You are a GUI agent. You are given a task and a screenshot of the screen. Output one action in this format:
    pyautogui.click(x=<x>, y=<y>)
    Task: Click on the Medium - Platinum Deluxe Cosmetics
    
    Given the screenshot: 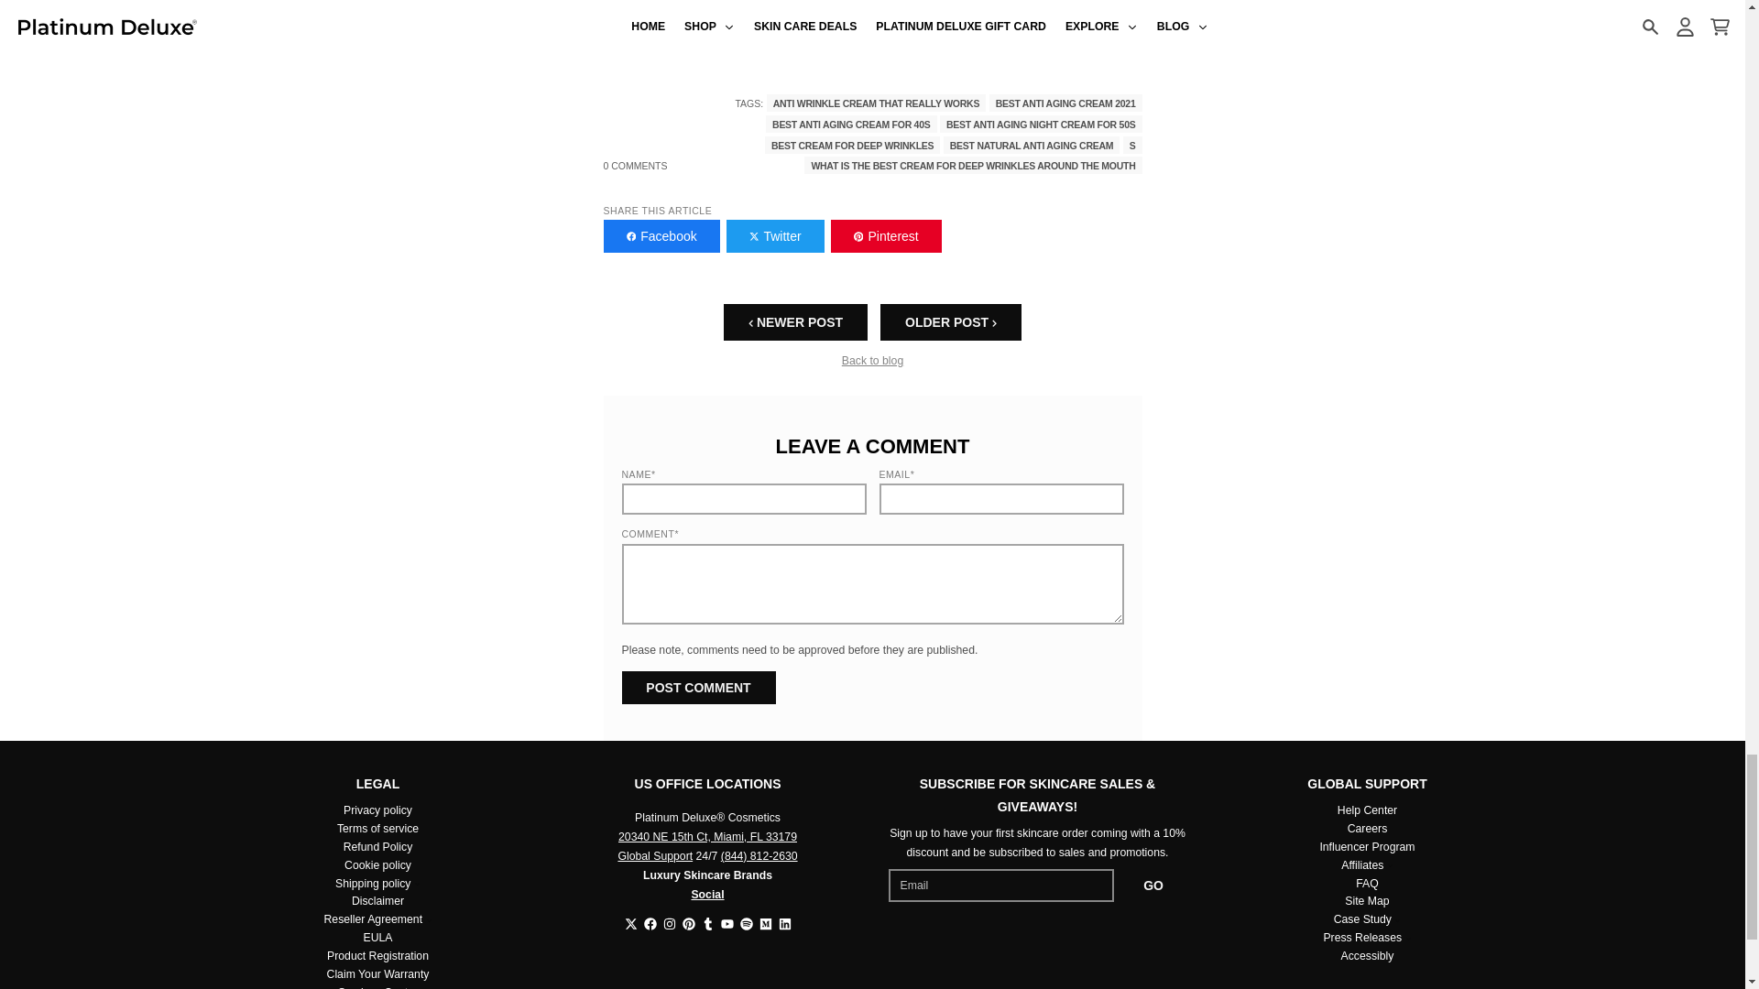 What is the action you would take?
    pyautogui.click(x=764, y=924)
    